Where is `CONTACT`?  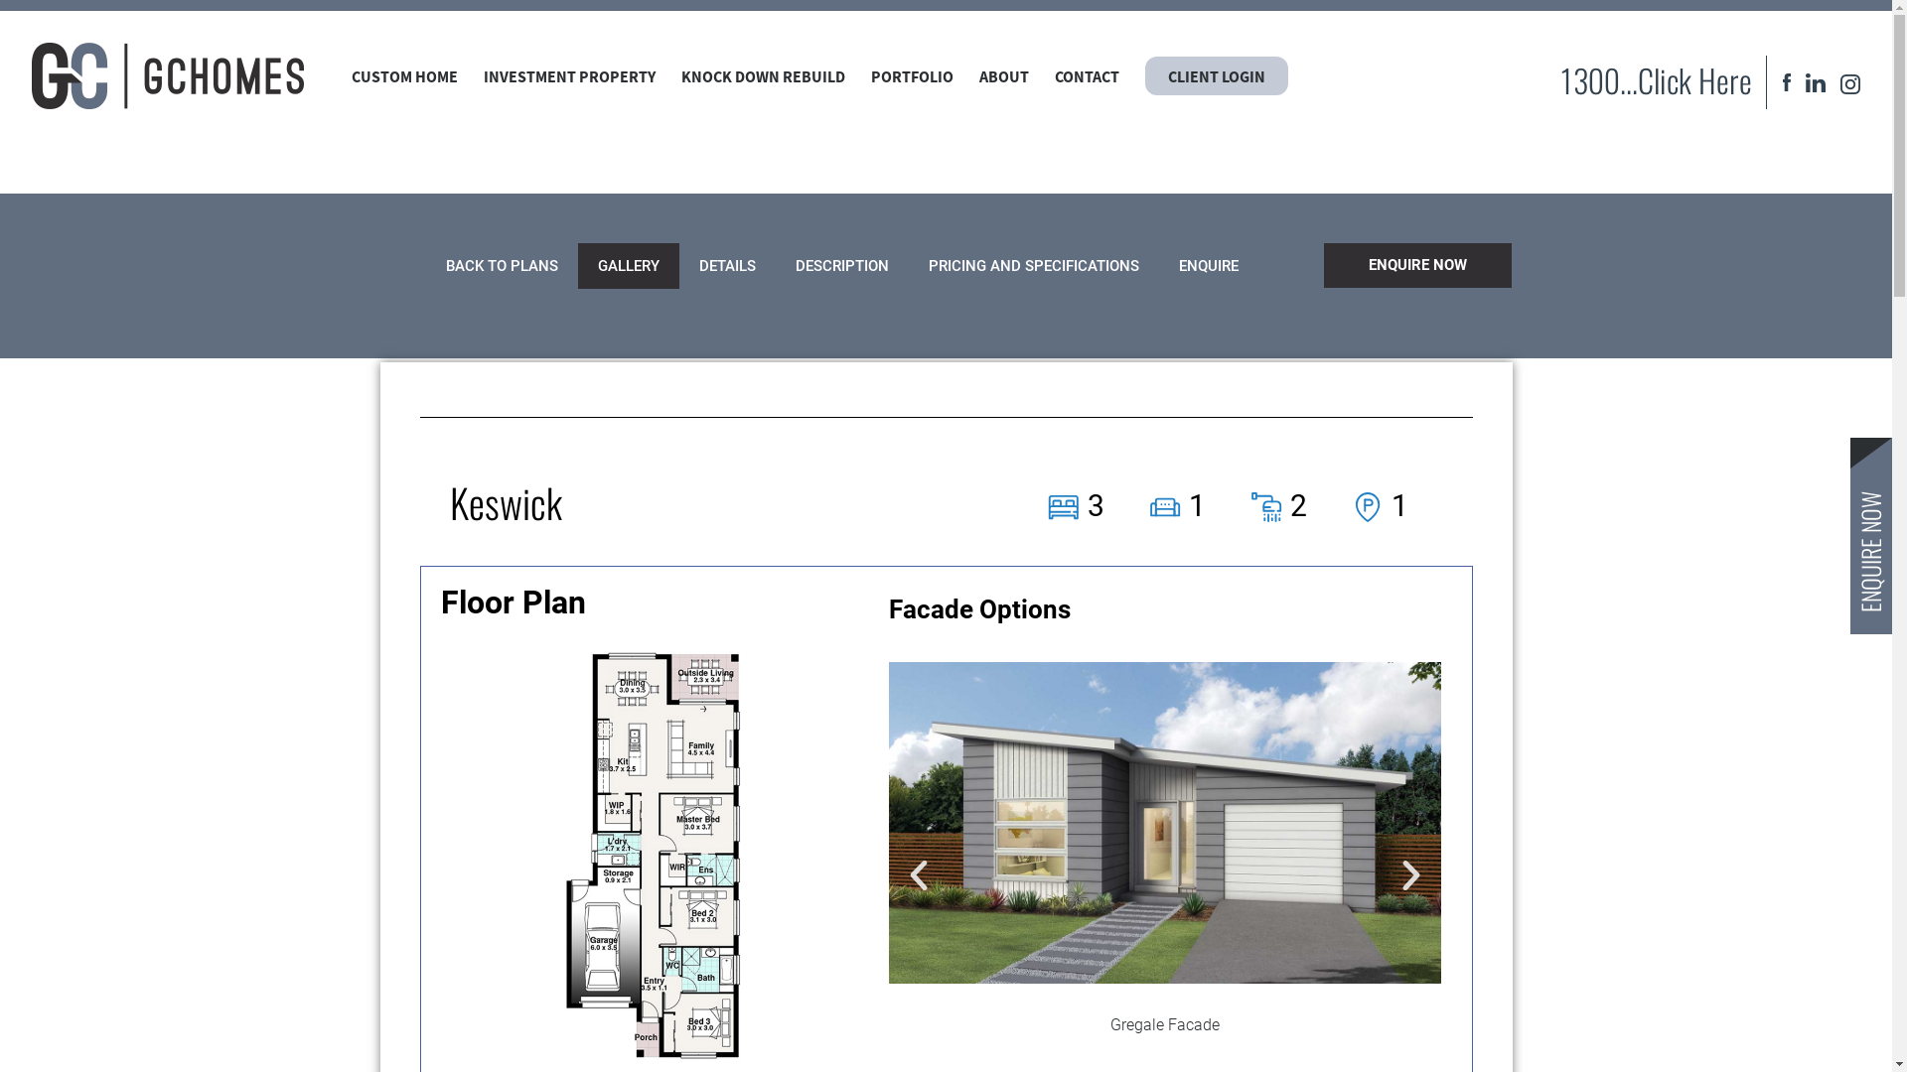
CONTACT is located at coordinates (1087, 77).